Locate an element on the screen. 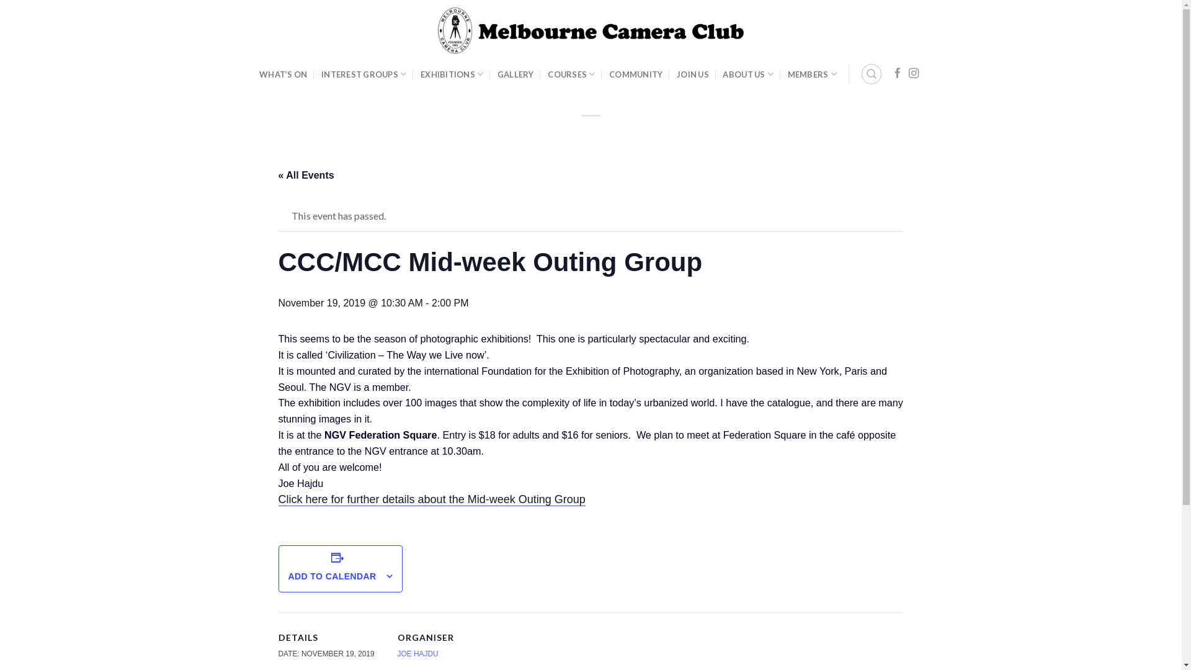 This screenshot has width=1191, height=670. Follow on Instagram is located at coordinates (914, 74).